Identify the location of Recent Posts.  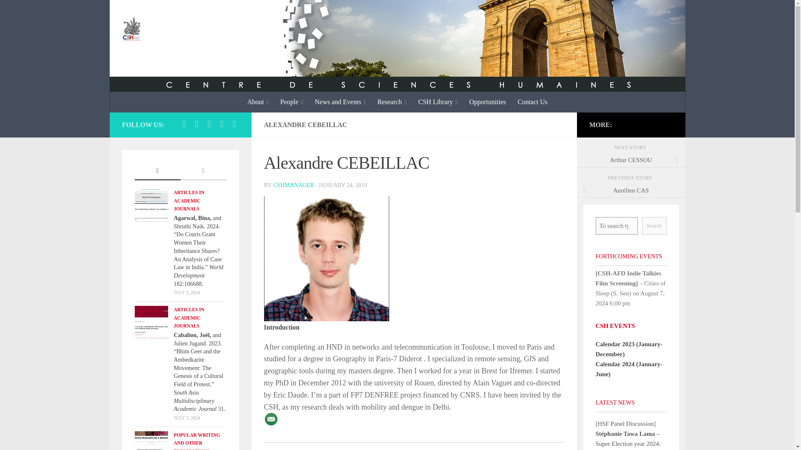
(157, 171).